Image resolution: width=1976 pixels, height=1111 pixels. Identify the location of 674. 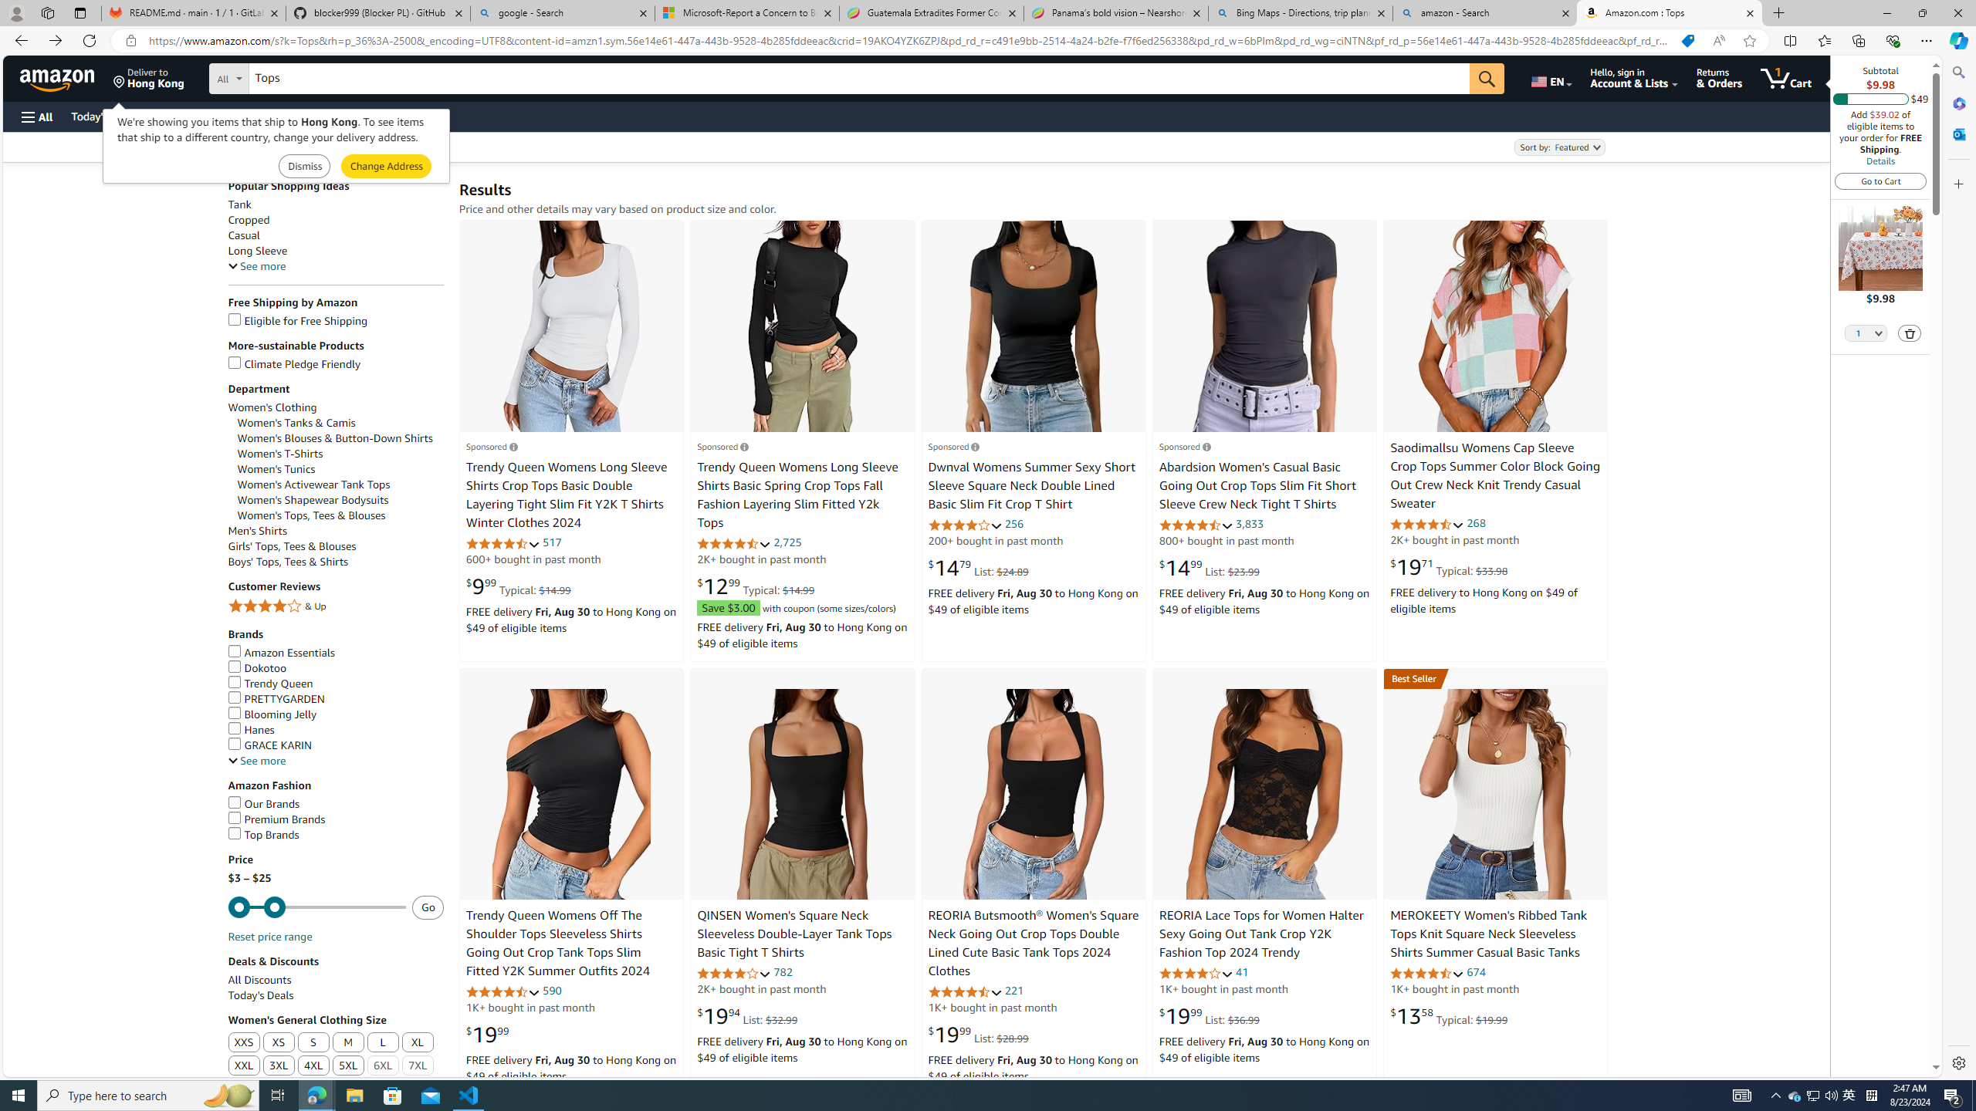
(1476, 972).